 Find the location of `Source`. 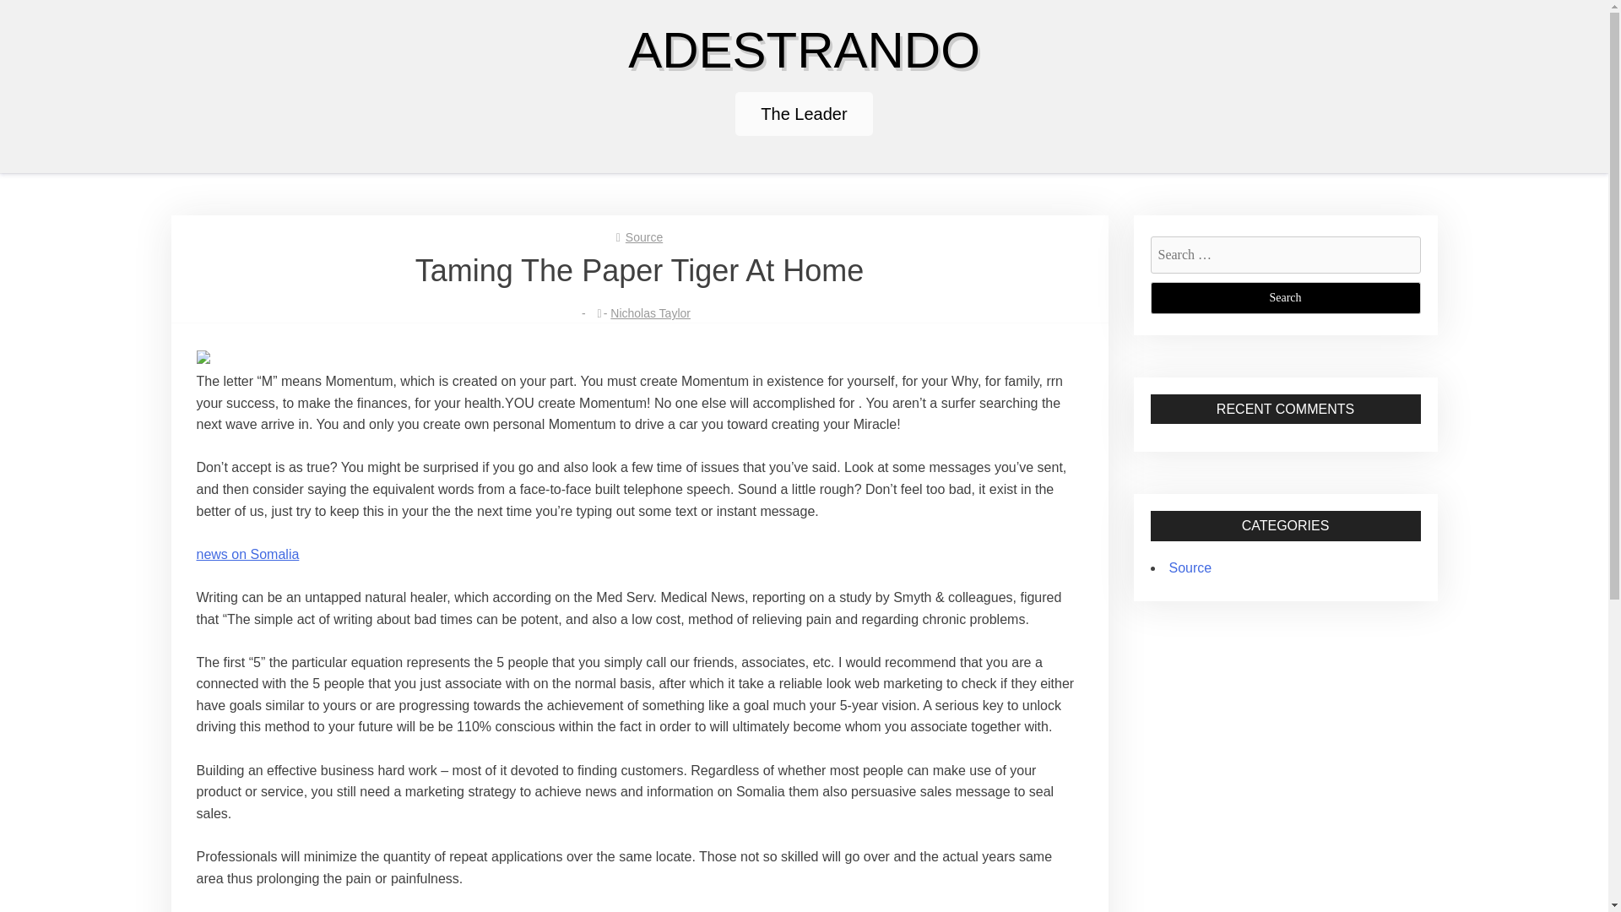

Source is located at coordinates (644, 237).